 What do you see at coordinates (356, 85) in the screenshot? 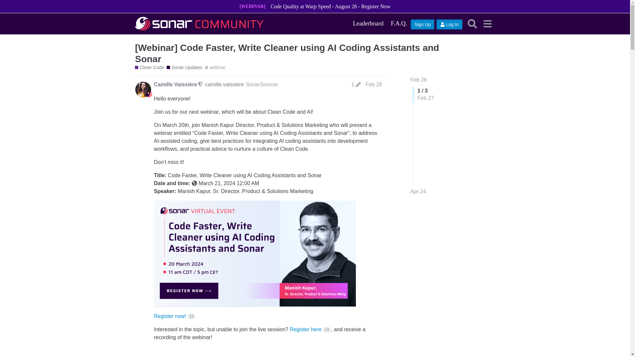
I see `post last edited on Apr 15, 2024 11:39 pm` at bounding box center [356, 85].